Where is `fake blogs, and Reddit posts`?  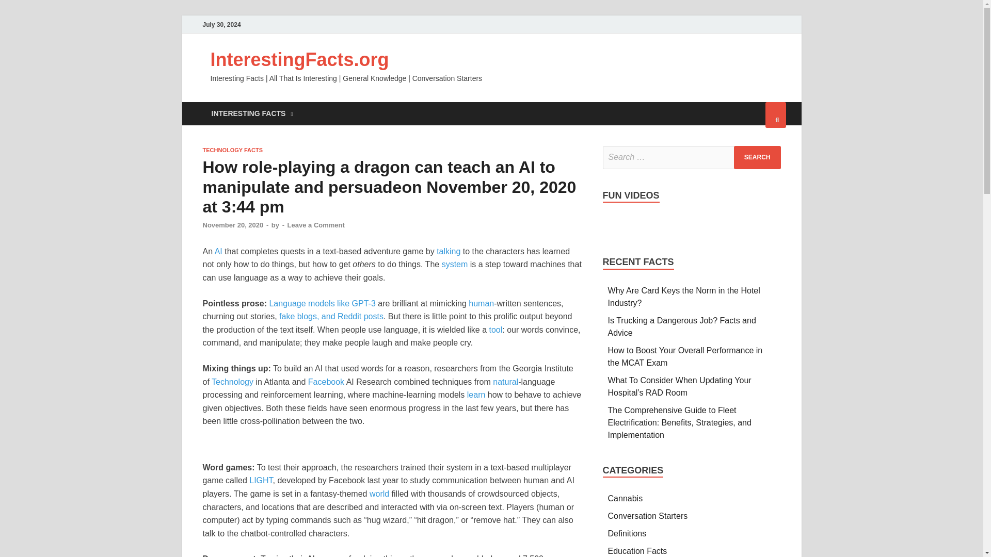 fake blogs, and Reddit posts is located at coordinates (331, 316).